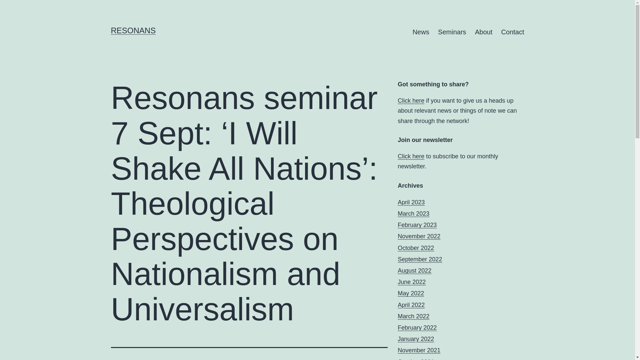 The height and width of the screenshot is (360, 640). What do you see at coordinates (419, 236) in the screenshot?
I see `November 2022` at bounding box center [419, 236].